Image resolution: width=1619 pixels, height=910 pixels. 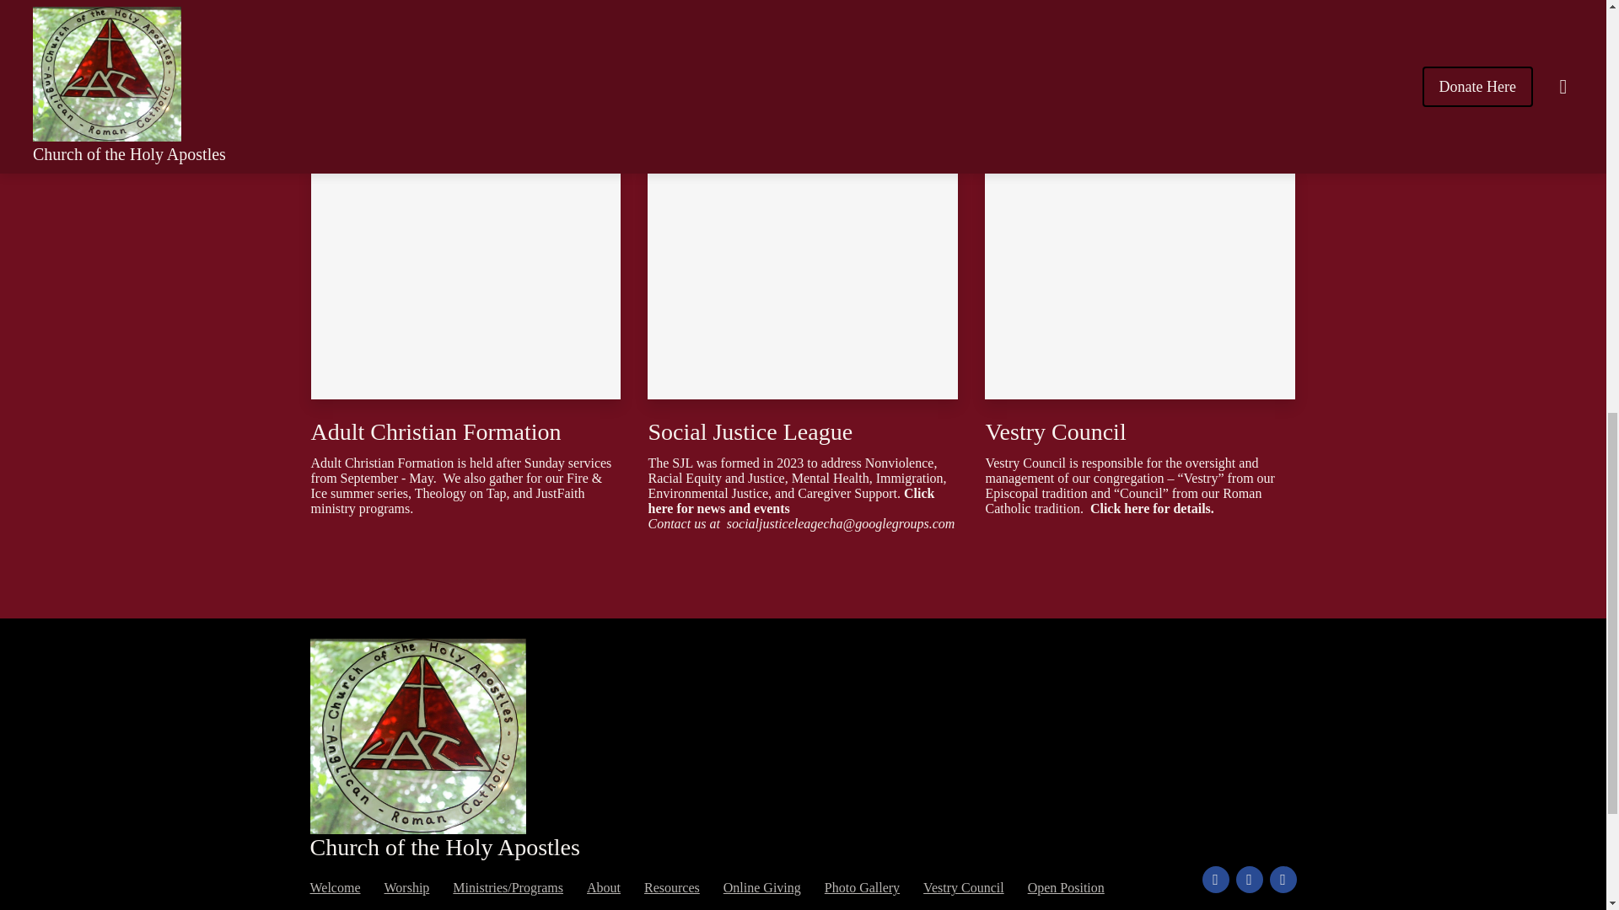 I want to click on Worship, so click(x=407, y=887).